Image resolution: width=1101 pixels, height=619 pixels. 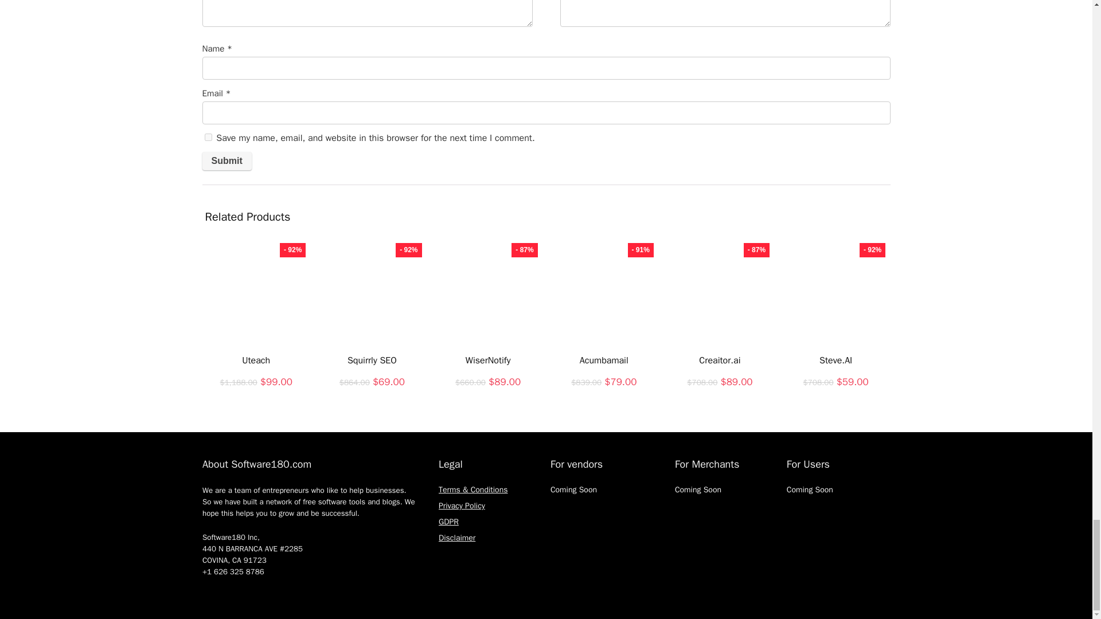 What do you see at coordinates (604, 360) in the screenshot?
I see `Acumbamail` at bounding box center [604, 360].